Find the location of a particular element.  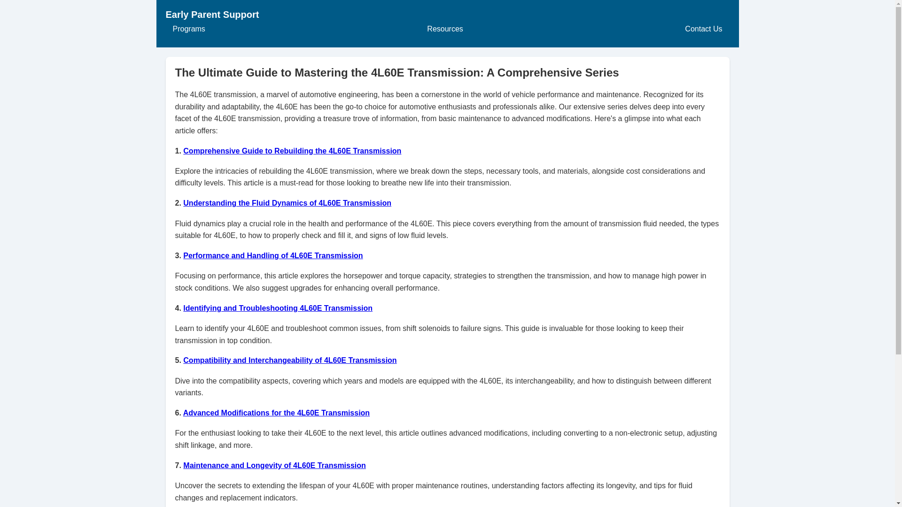

Identifying and Troubleshooting 4L60E Transmission is located at coordinates (277, 308).